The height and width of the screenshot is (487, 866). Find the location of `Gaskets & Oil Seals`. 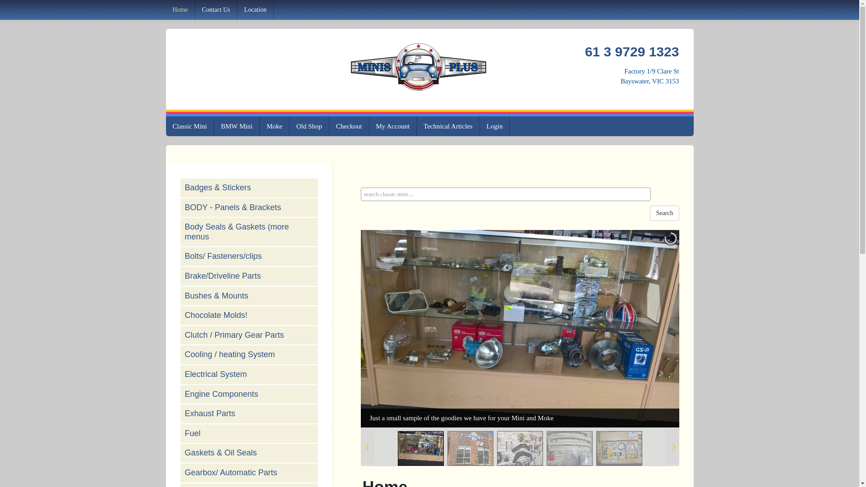

Gaskets & Oil Seals is located at coordinates (221, 453).